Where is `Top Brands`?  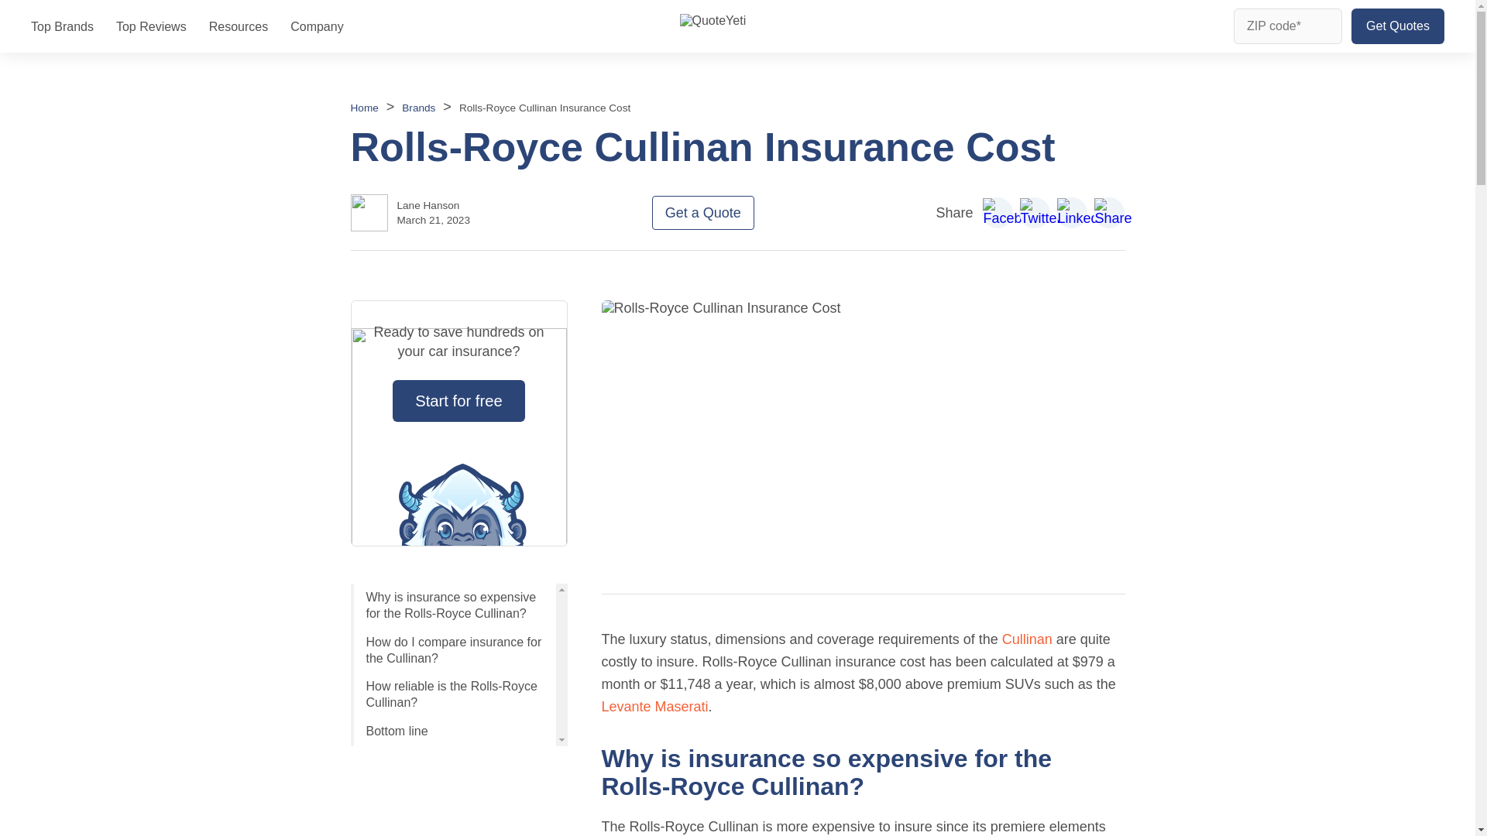 Top Brands is located at coordinates (62, 26).